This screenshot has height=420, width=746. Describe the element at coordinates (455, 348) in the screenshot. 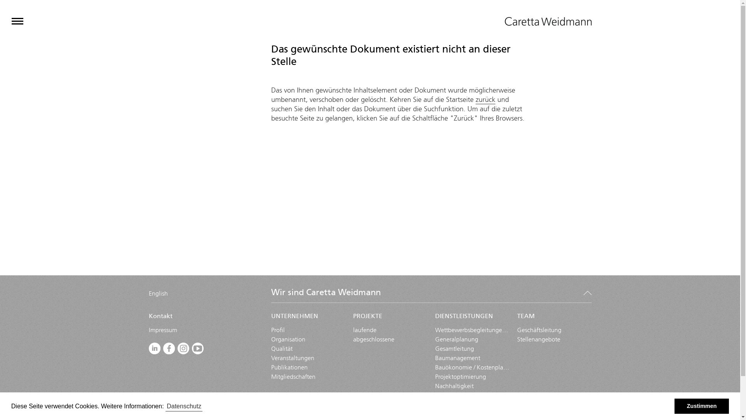

I see `Gesamtleitung` at that location.